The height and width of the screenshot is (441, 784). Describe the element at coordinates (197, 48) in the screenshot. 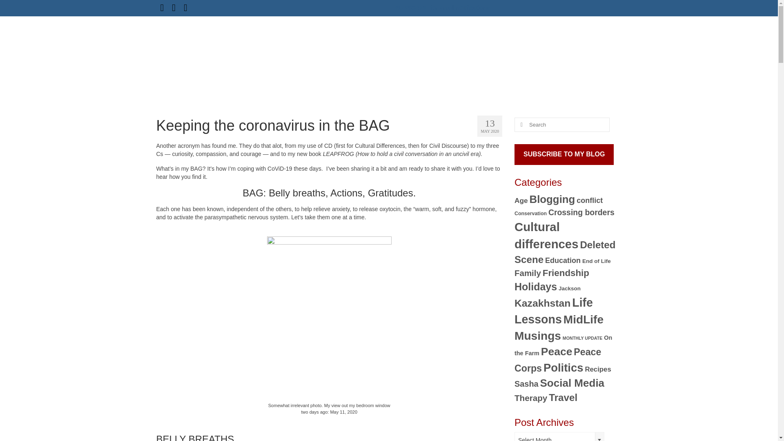

I see `Janet Givens` at that location.